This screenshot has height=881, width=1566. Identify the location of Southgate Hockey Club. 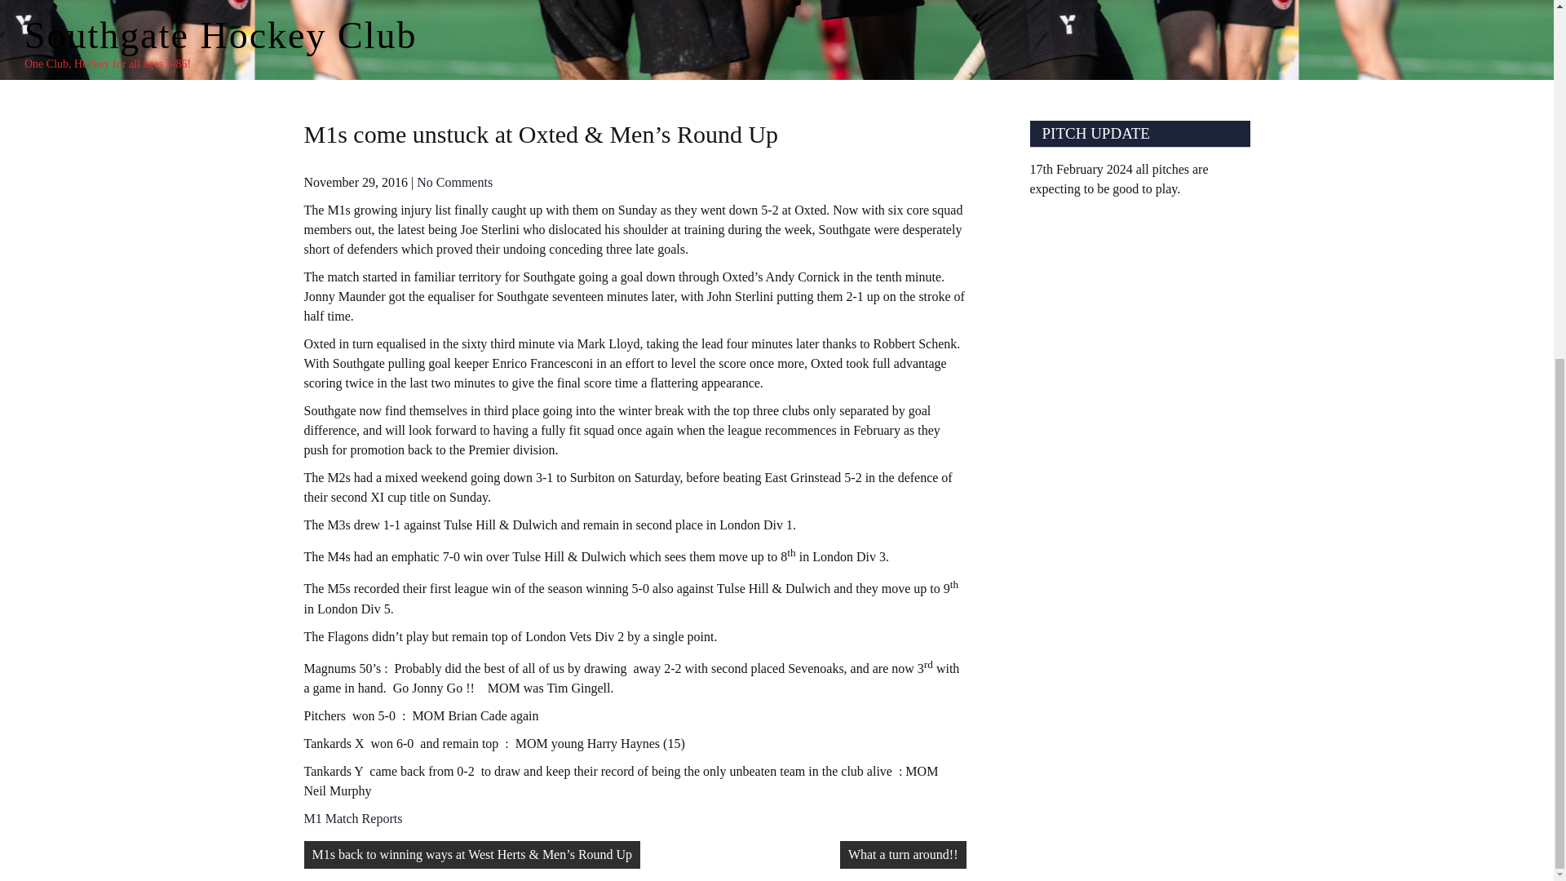
(221, 36).